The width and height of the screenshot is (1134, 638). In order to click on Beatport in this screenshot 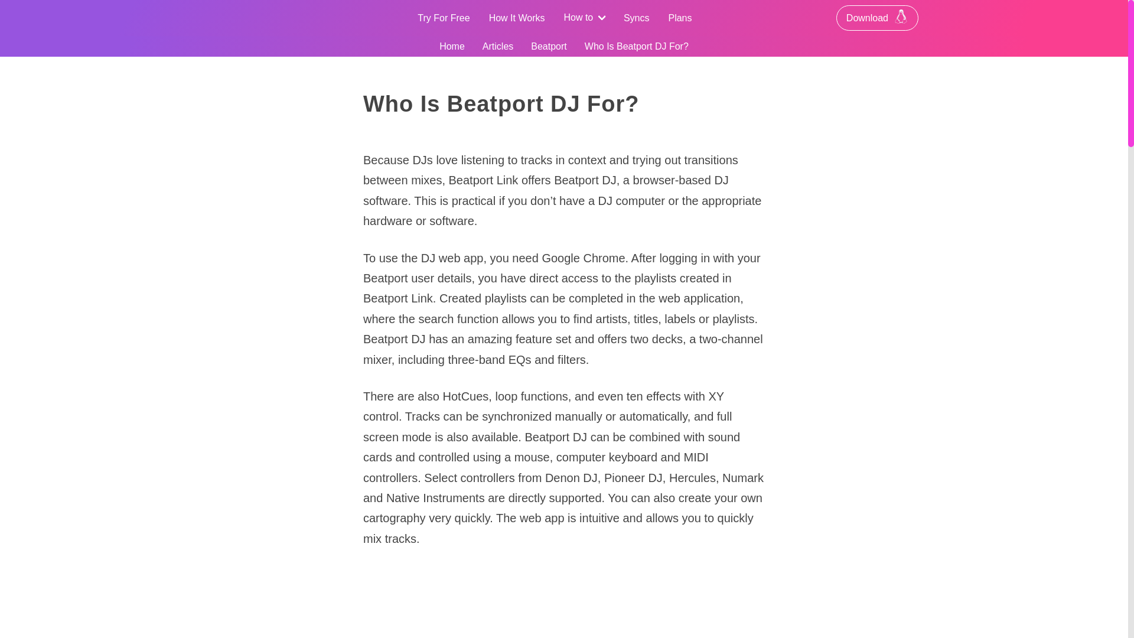, I will do `click(548, 46)`.